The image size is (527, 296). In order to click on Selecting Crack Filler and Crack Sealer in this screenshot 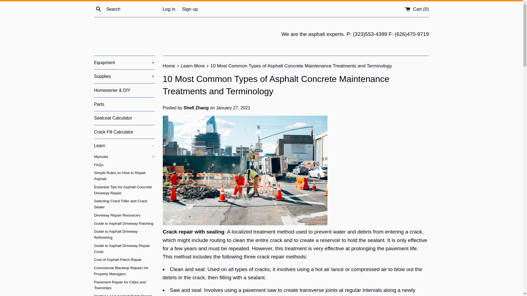, I will do `click(124, 204)`.